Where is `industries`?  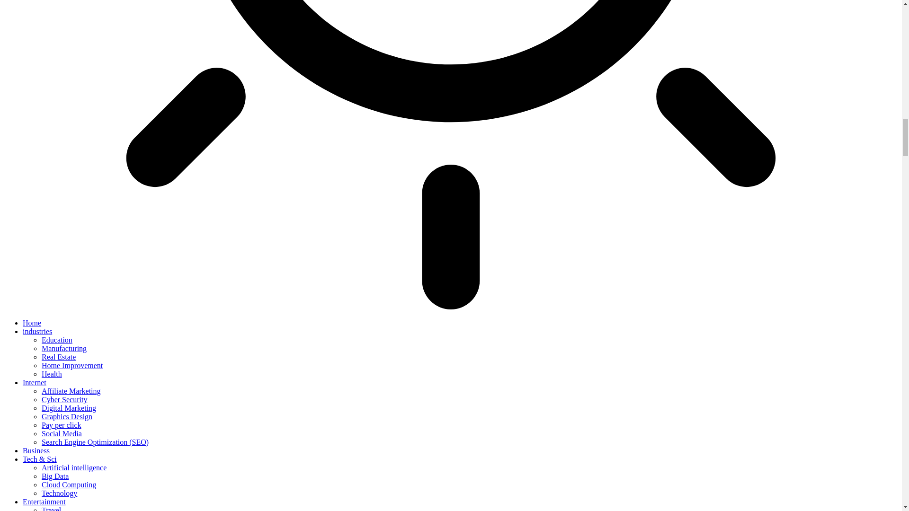
industries is located at coordinates (37, 331).